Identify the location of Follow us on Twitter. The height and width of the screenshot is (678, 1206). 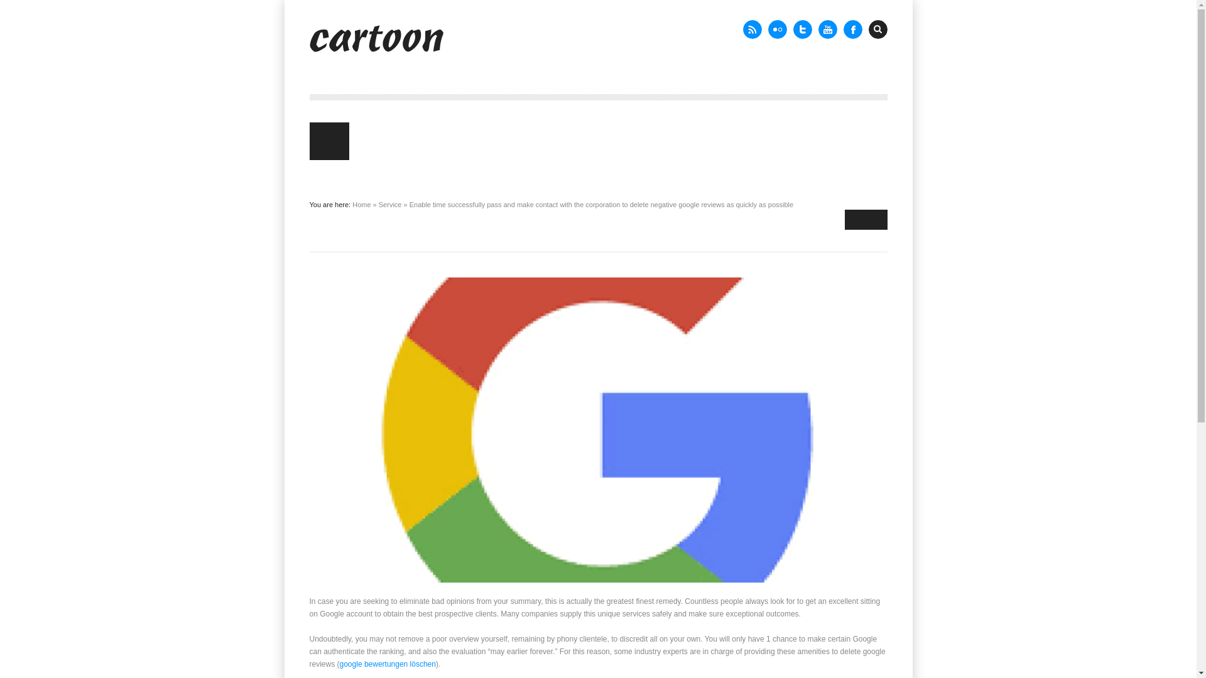
(801, 29).